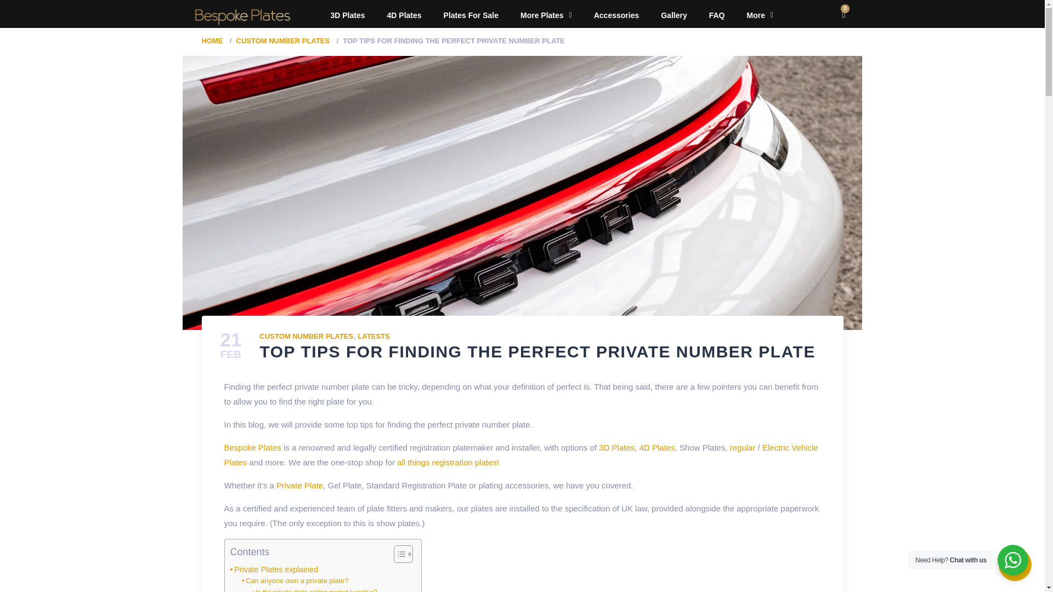 This screenshot has width=1053, height=592. I want to click on 3D Plates, so click(347, 15).